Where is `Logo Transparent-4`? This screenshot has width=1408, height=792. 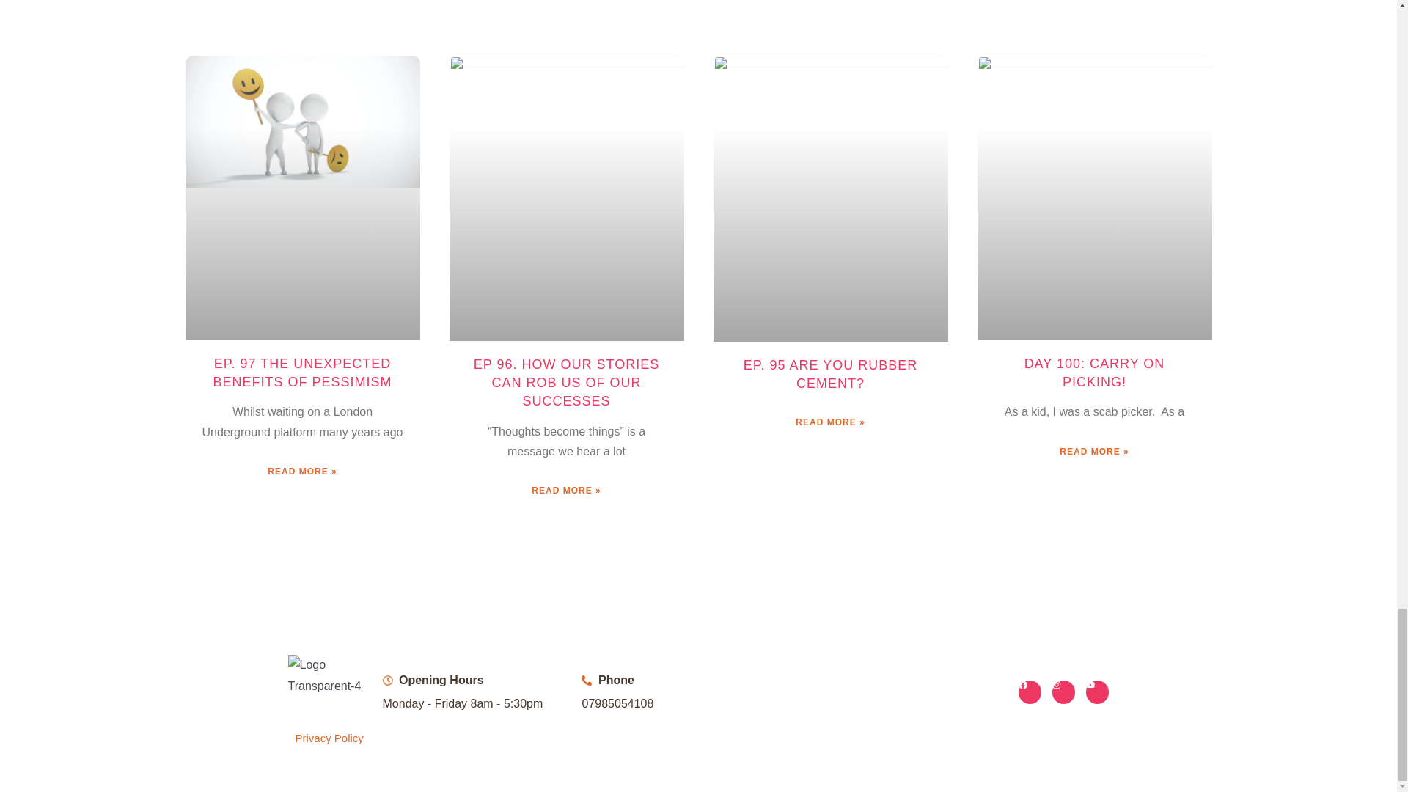 Logo Transparent-4 is located at coordinates (327, 676).